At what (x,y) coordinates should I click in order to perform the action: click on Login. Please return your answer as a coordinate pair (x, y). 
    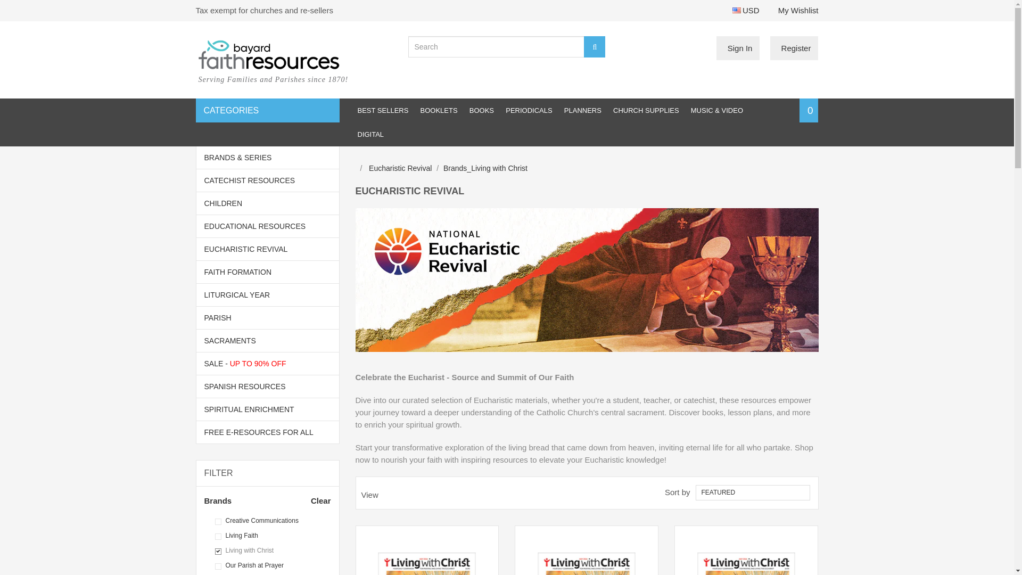
    Looking at the image, I should click on (738, 48).